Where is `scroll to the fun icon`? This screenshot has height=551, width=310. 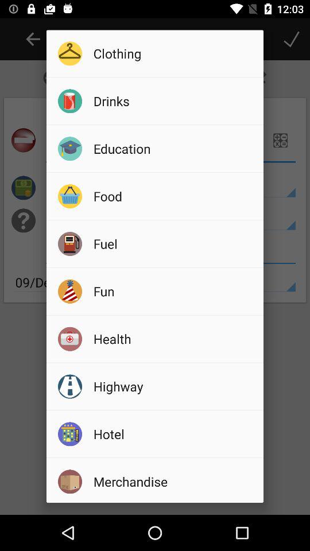
scroll to the fun icon is located at coordinates (175, 291).